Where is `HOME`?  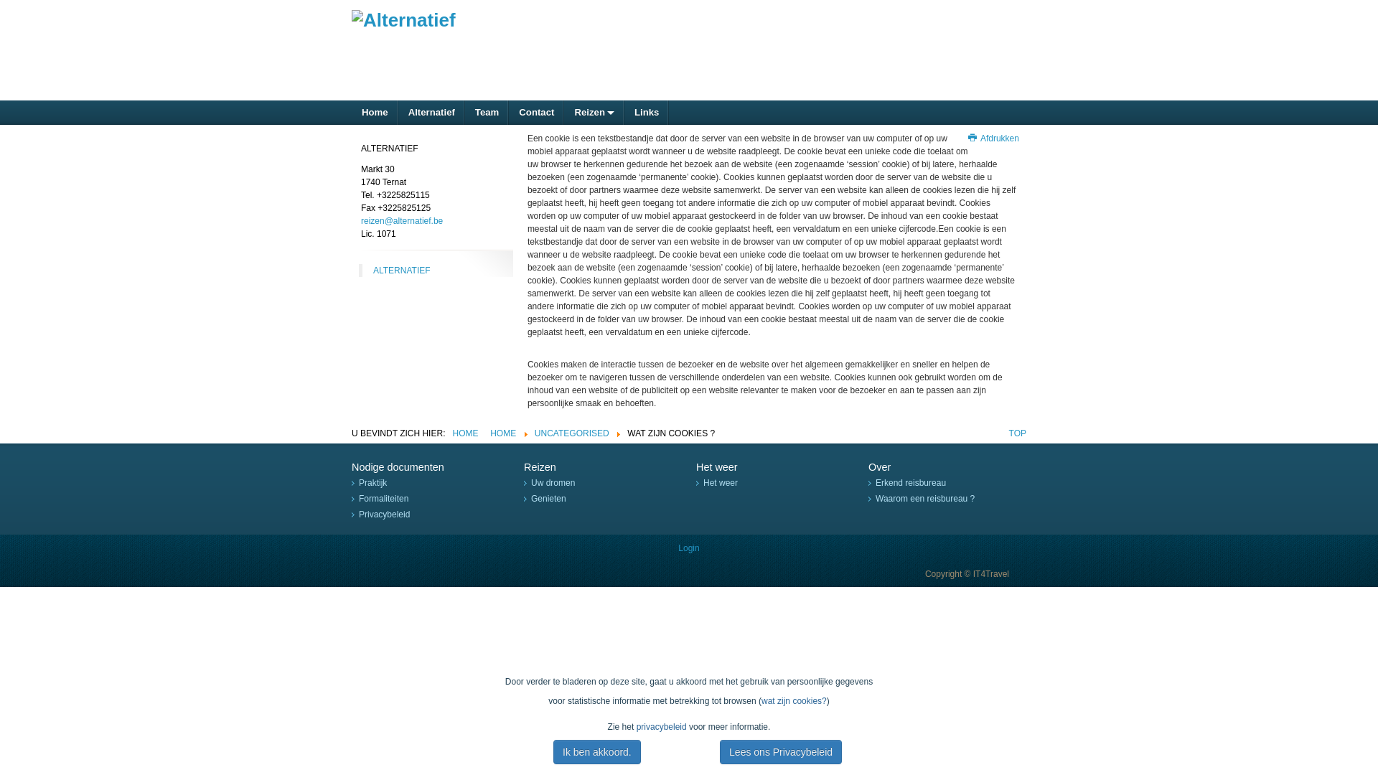 HOME is located at coordinates (465, 433).